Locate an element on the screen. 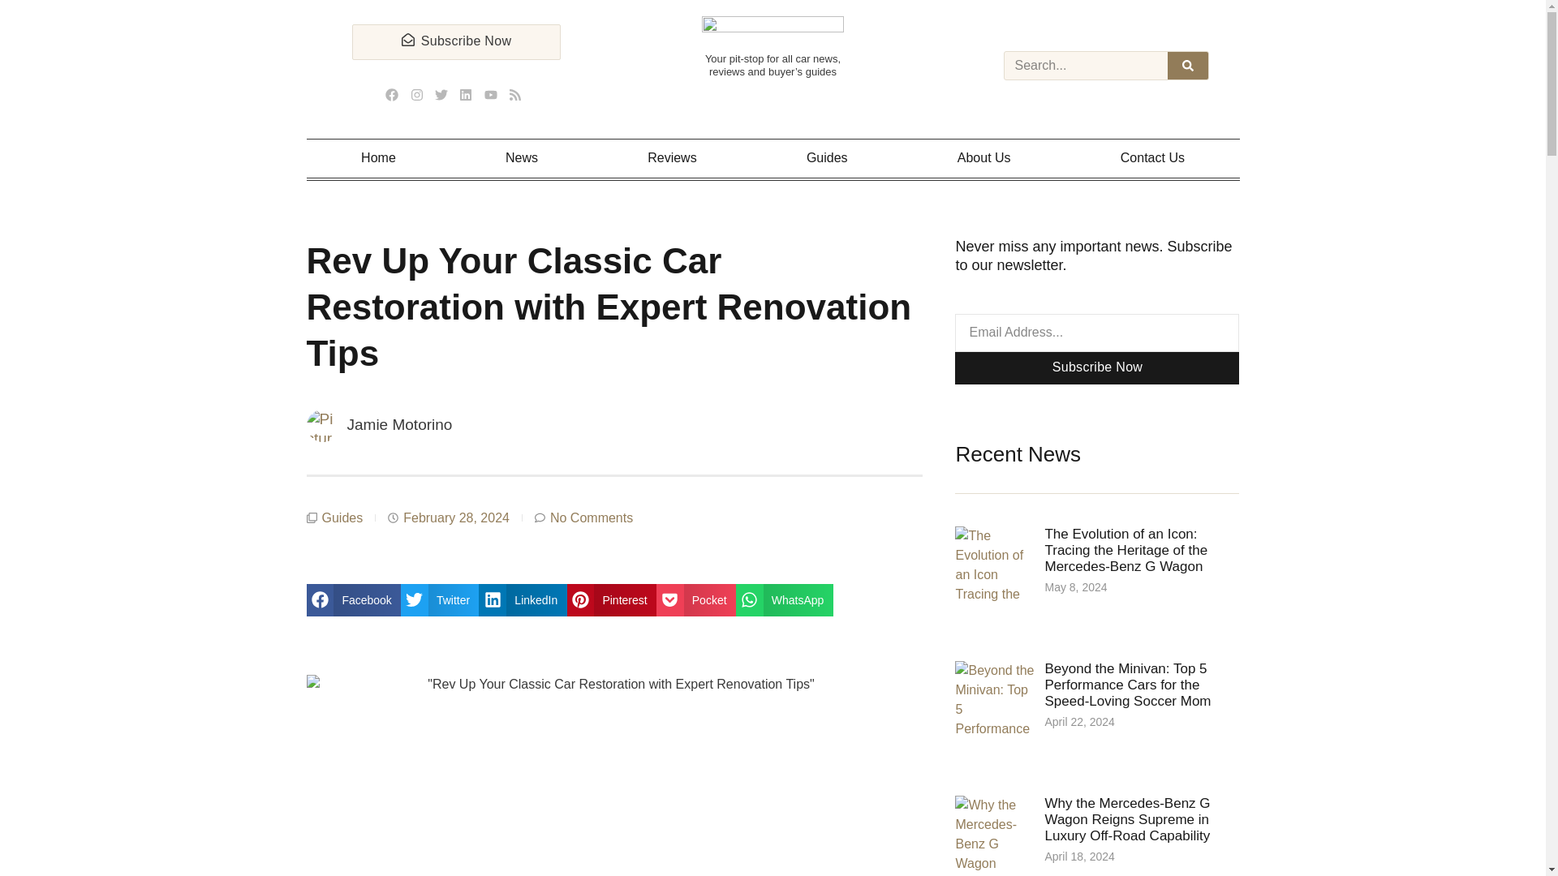  Contact Us is located at coordinates (1152, 158).